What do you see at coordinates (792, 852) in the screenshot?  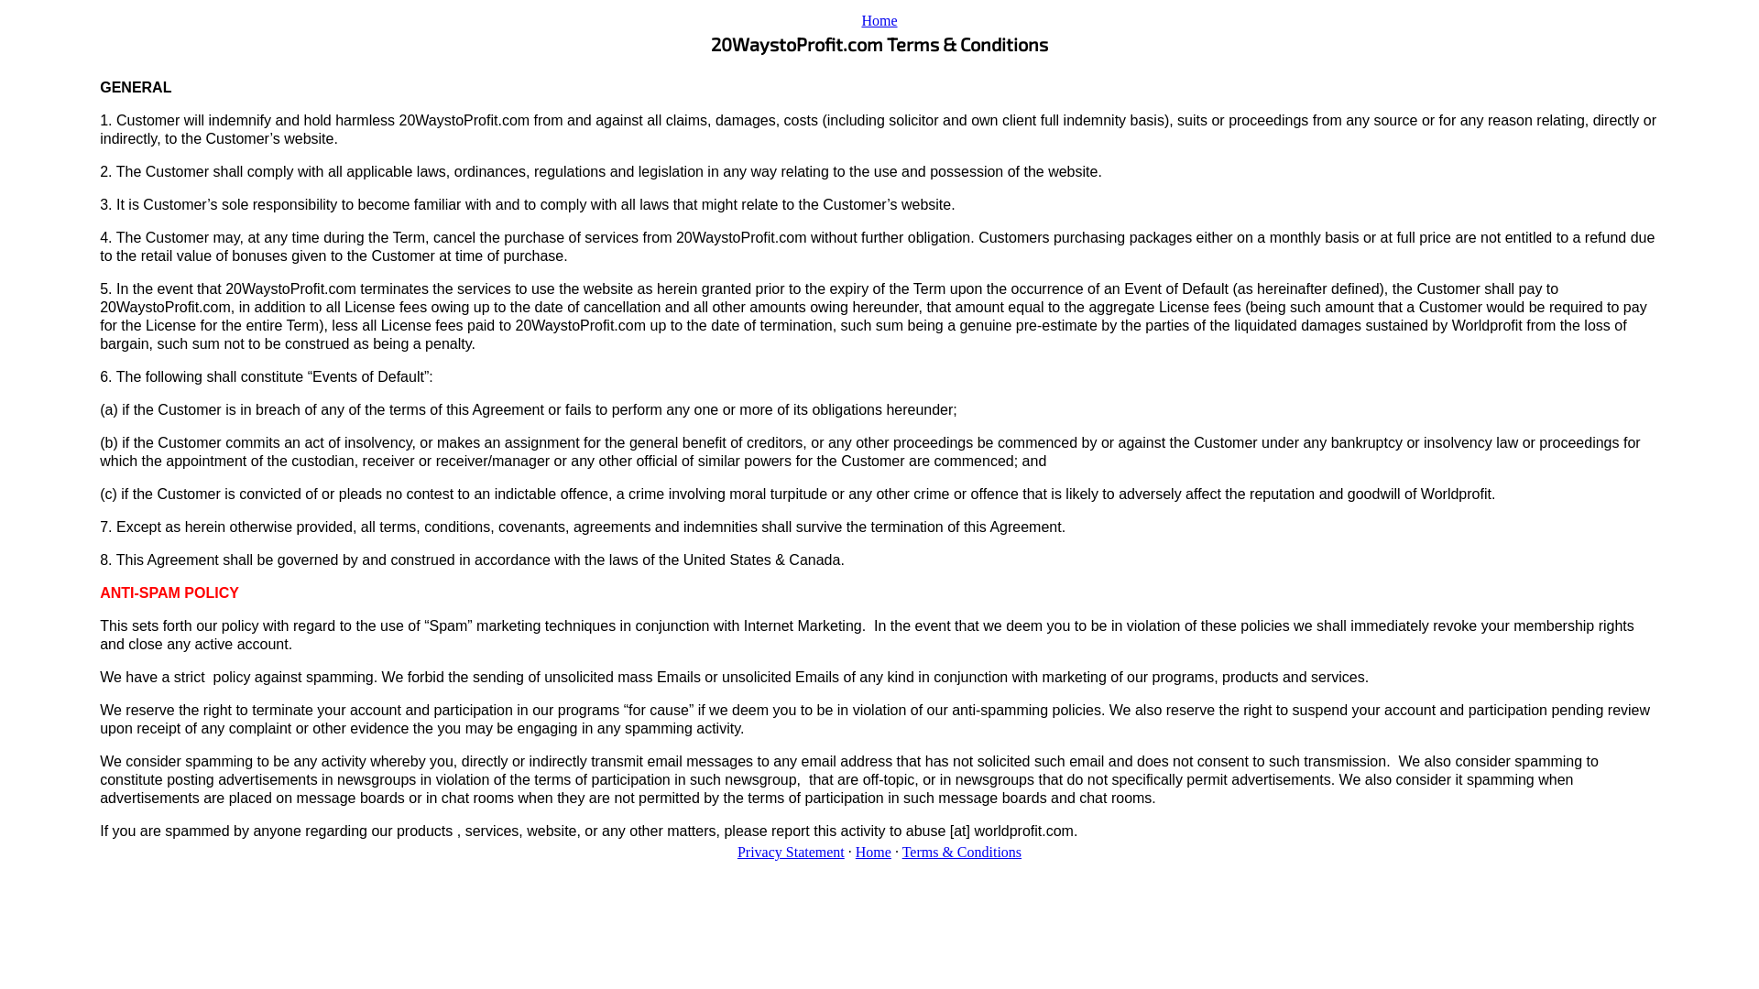 I see `Privacy Statement` at bounding box center [792, 852].